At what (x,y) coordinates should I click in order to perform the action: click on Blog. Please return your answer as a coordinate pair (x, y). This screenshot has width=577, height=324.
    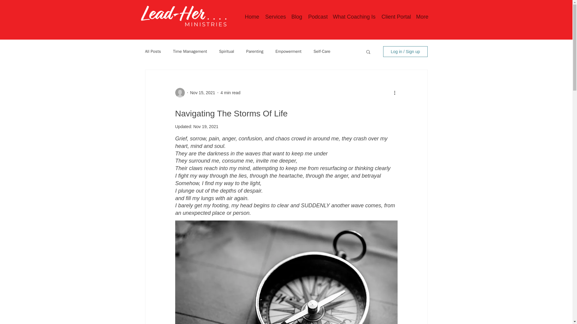
    Looking at the image, I should click on (296, 17).